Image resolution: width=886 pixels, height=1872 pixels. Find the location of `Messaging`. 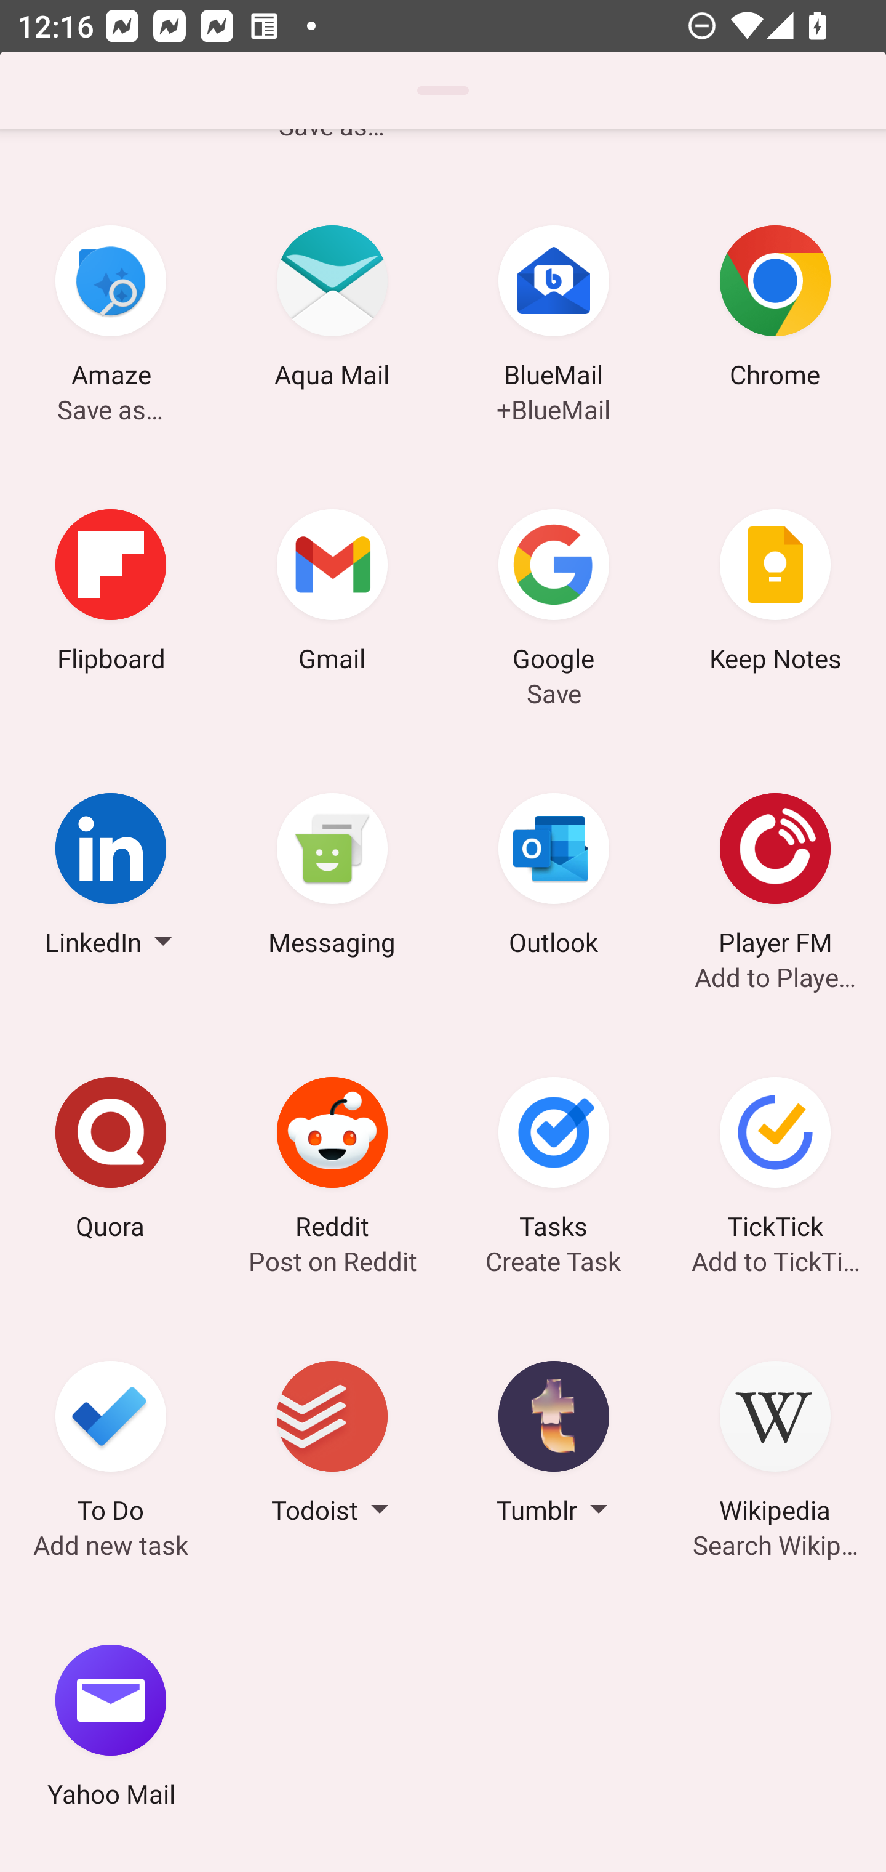

Messaging is located at coordinates (332, 877).